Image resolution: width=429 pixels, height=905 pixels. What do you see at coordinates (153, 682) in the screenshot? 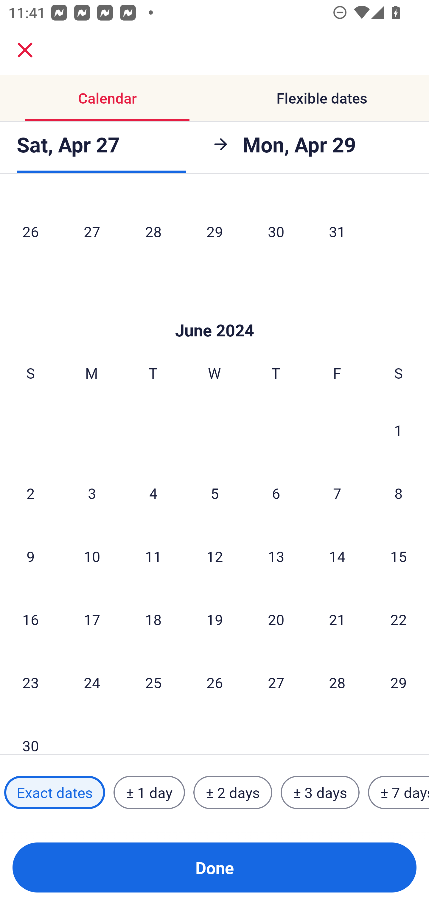
I see `25 Tuesday, June 25, 2024` at bounding box center [153, 682].